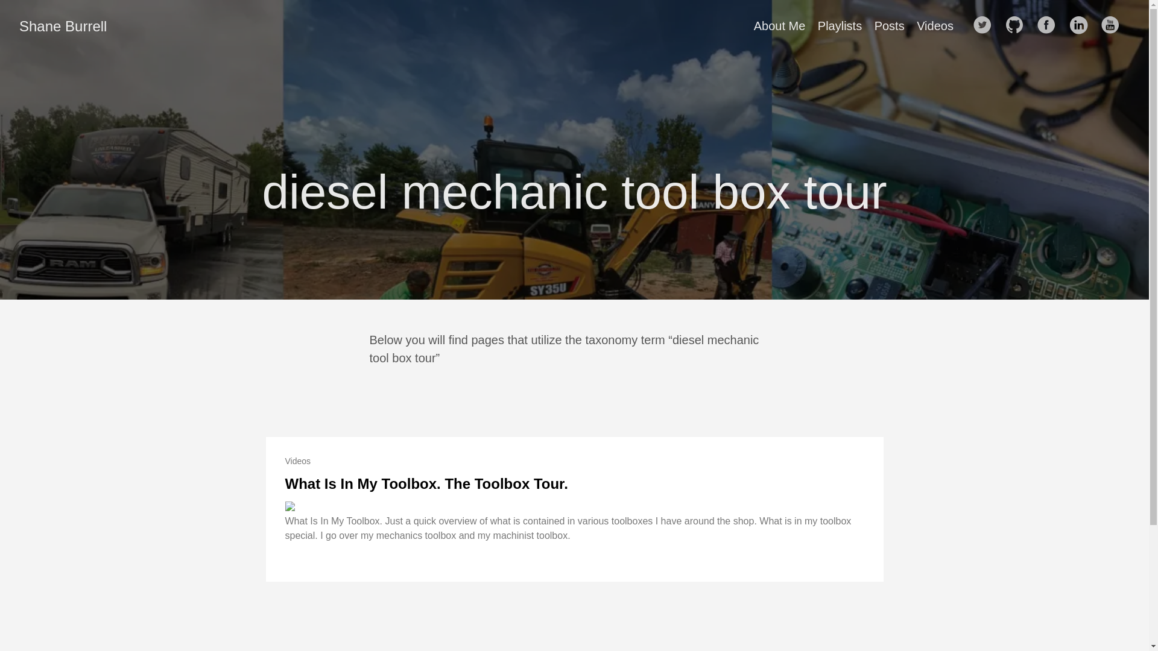 This screenshot has height=651, width=1158. What do you see at coordinates (1049, 25) in the screenshot?
I see `Facebook link` at bounding box center [1049, 25].